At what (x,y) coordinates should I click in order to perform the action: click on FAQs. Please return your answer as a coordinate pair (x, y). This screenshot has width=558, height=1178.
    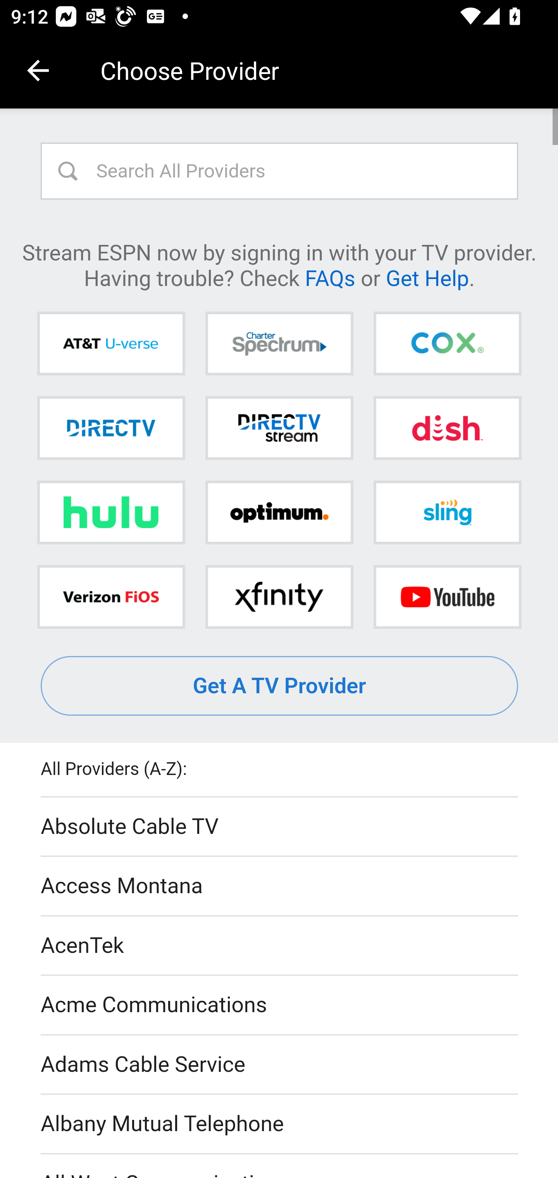
    Looking at the image, I should click on (329, 277).